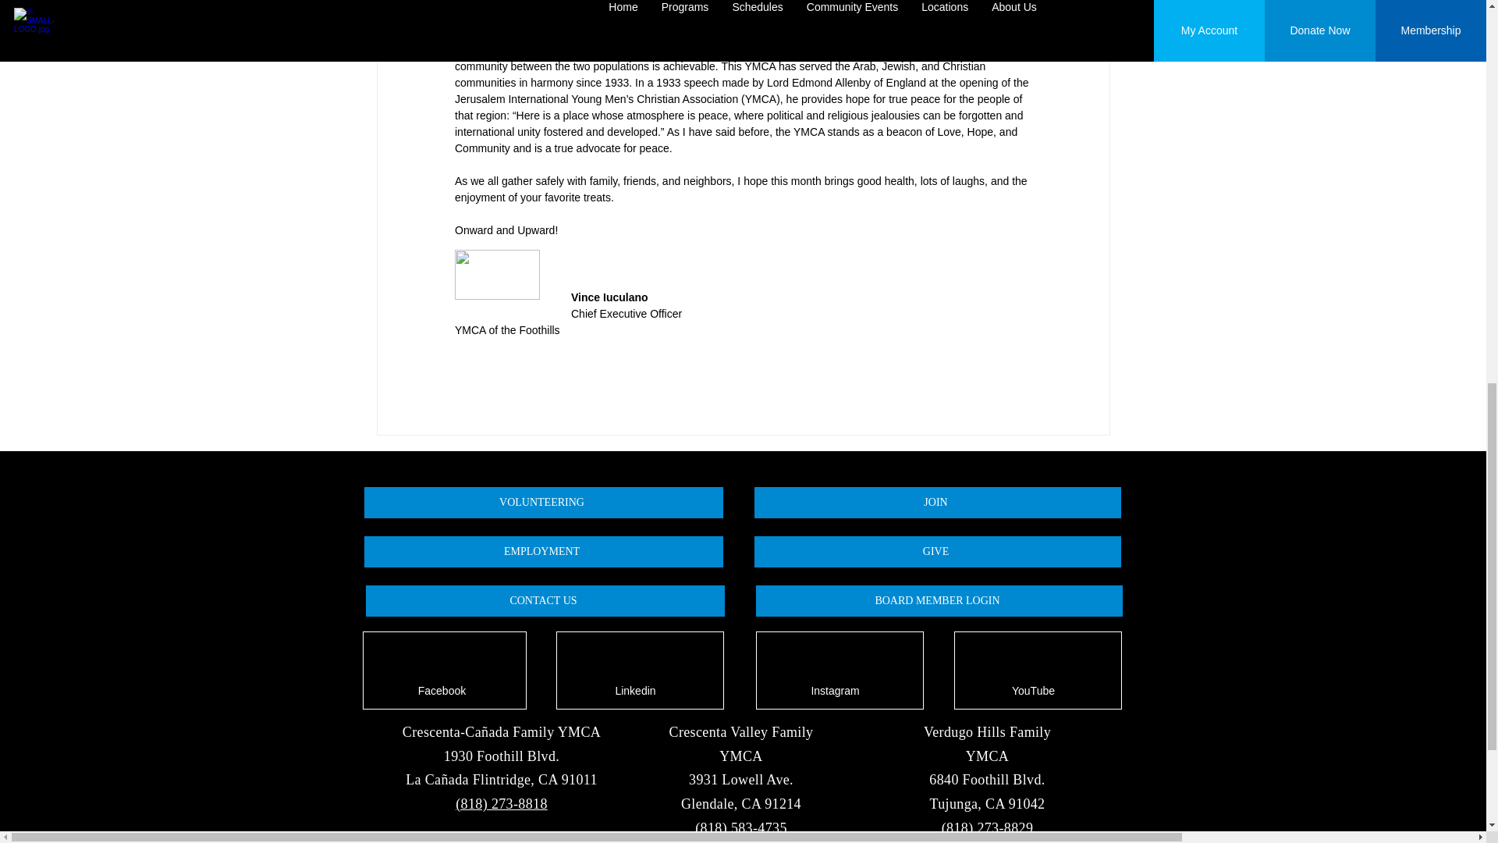 The height and width of the screenshot is (843, 1498). I want to click on VOLUNTEERING, so click(543, 503).